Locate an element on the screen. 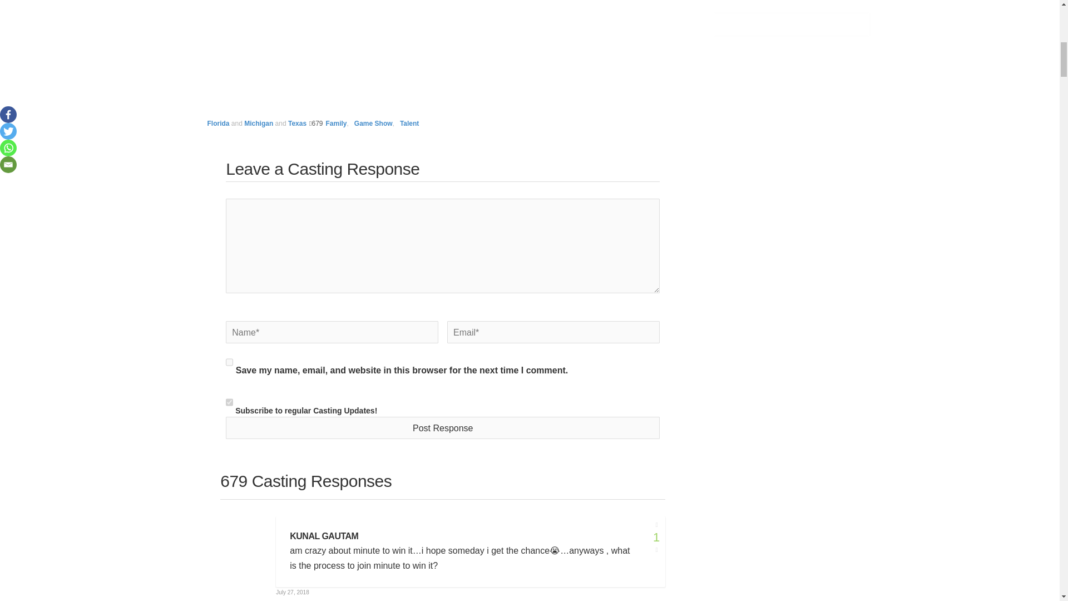 The image size is (1068, 601). View all posts in Florida is located at coordinates (218, 123).